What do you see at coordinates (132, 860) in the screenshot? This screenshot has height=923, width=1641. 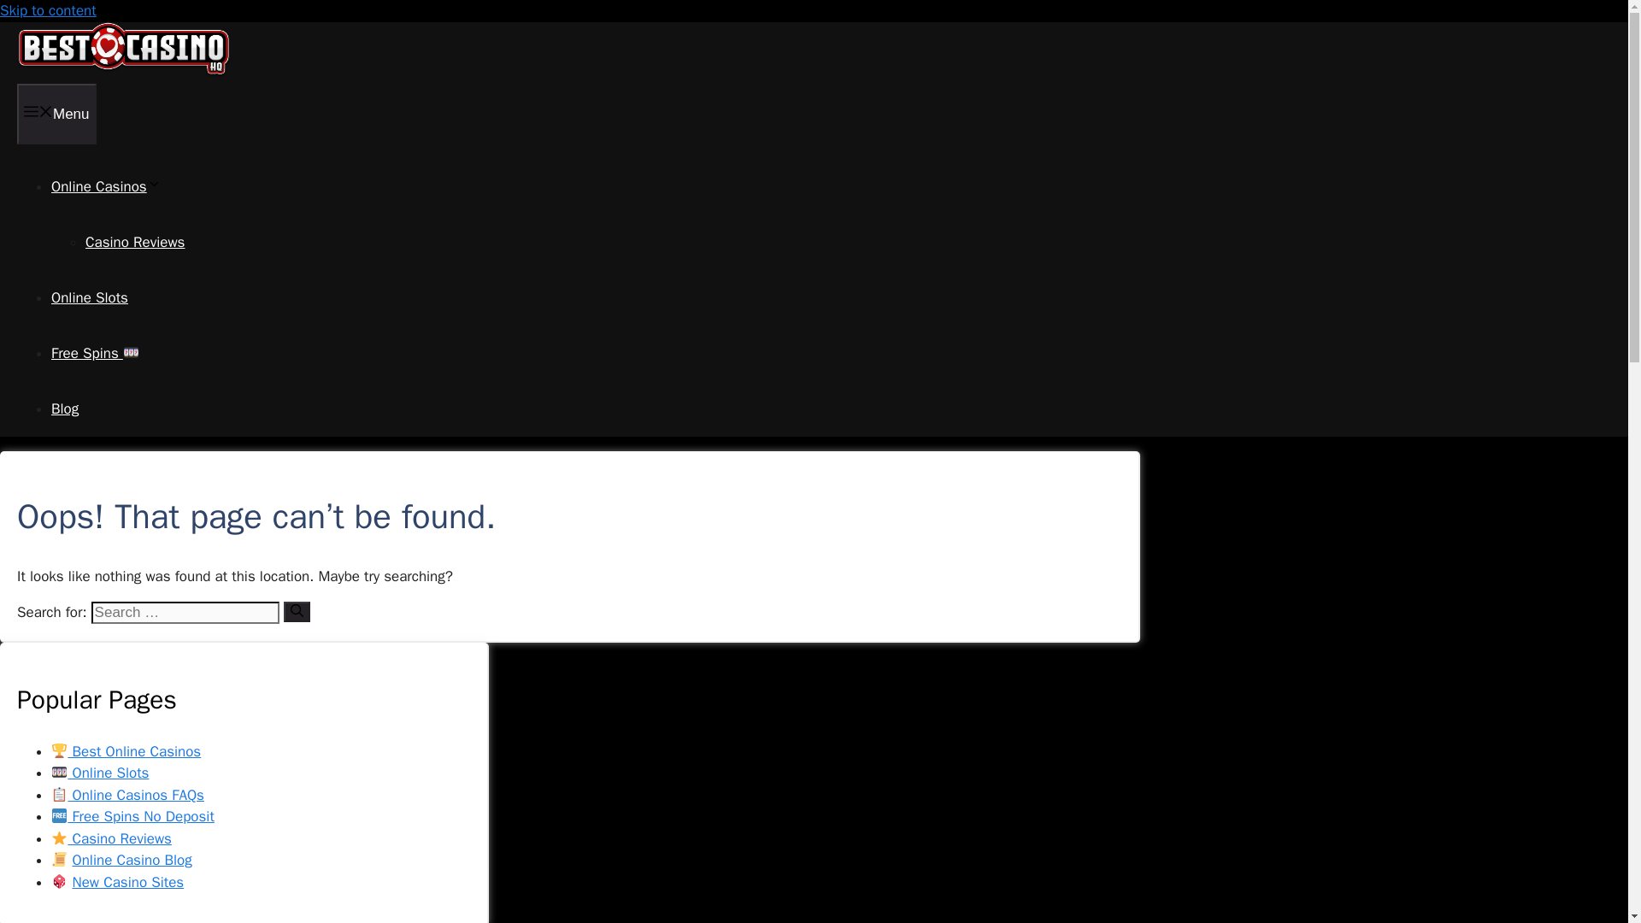 I see `Online Casino Blog` at bounding box center [132, 860].